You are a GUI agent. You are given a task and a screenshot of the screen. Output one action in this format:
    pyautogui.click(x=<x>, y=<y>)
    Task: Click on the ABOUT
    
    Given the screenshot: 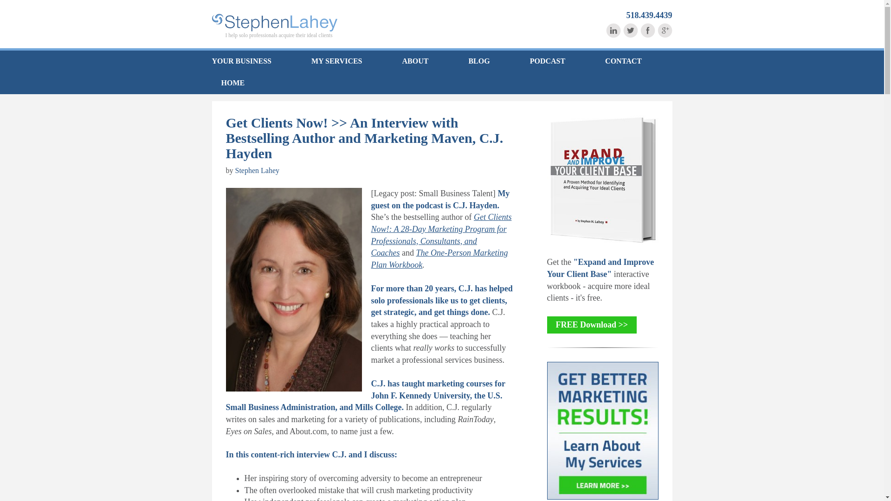 What is the action you would take?
    pyautogui.click(x=415, y=61)
    